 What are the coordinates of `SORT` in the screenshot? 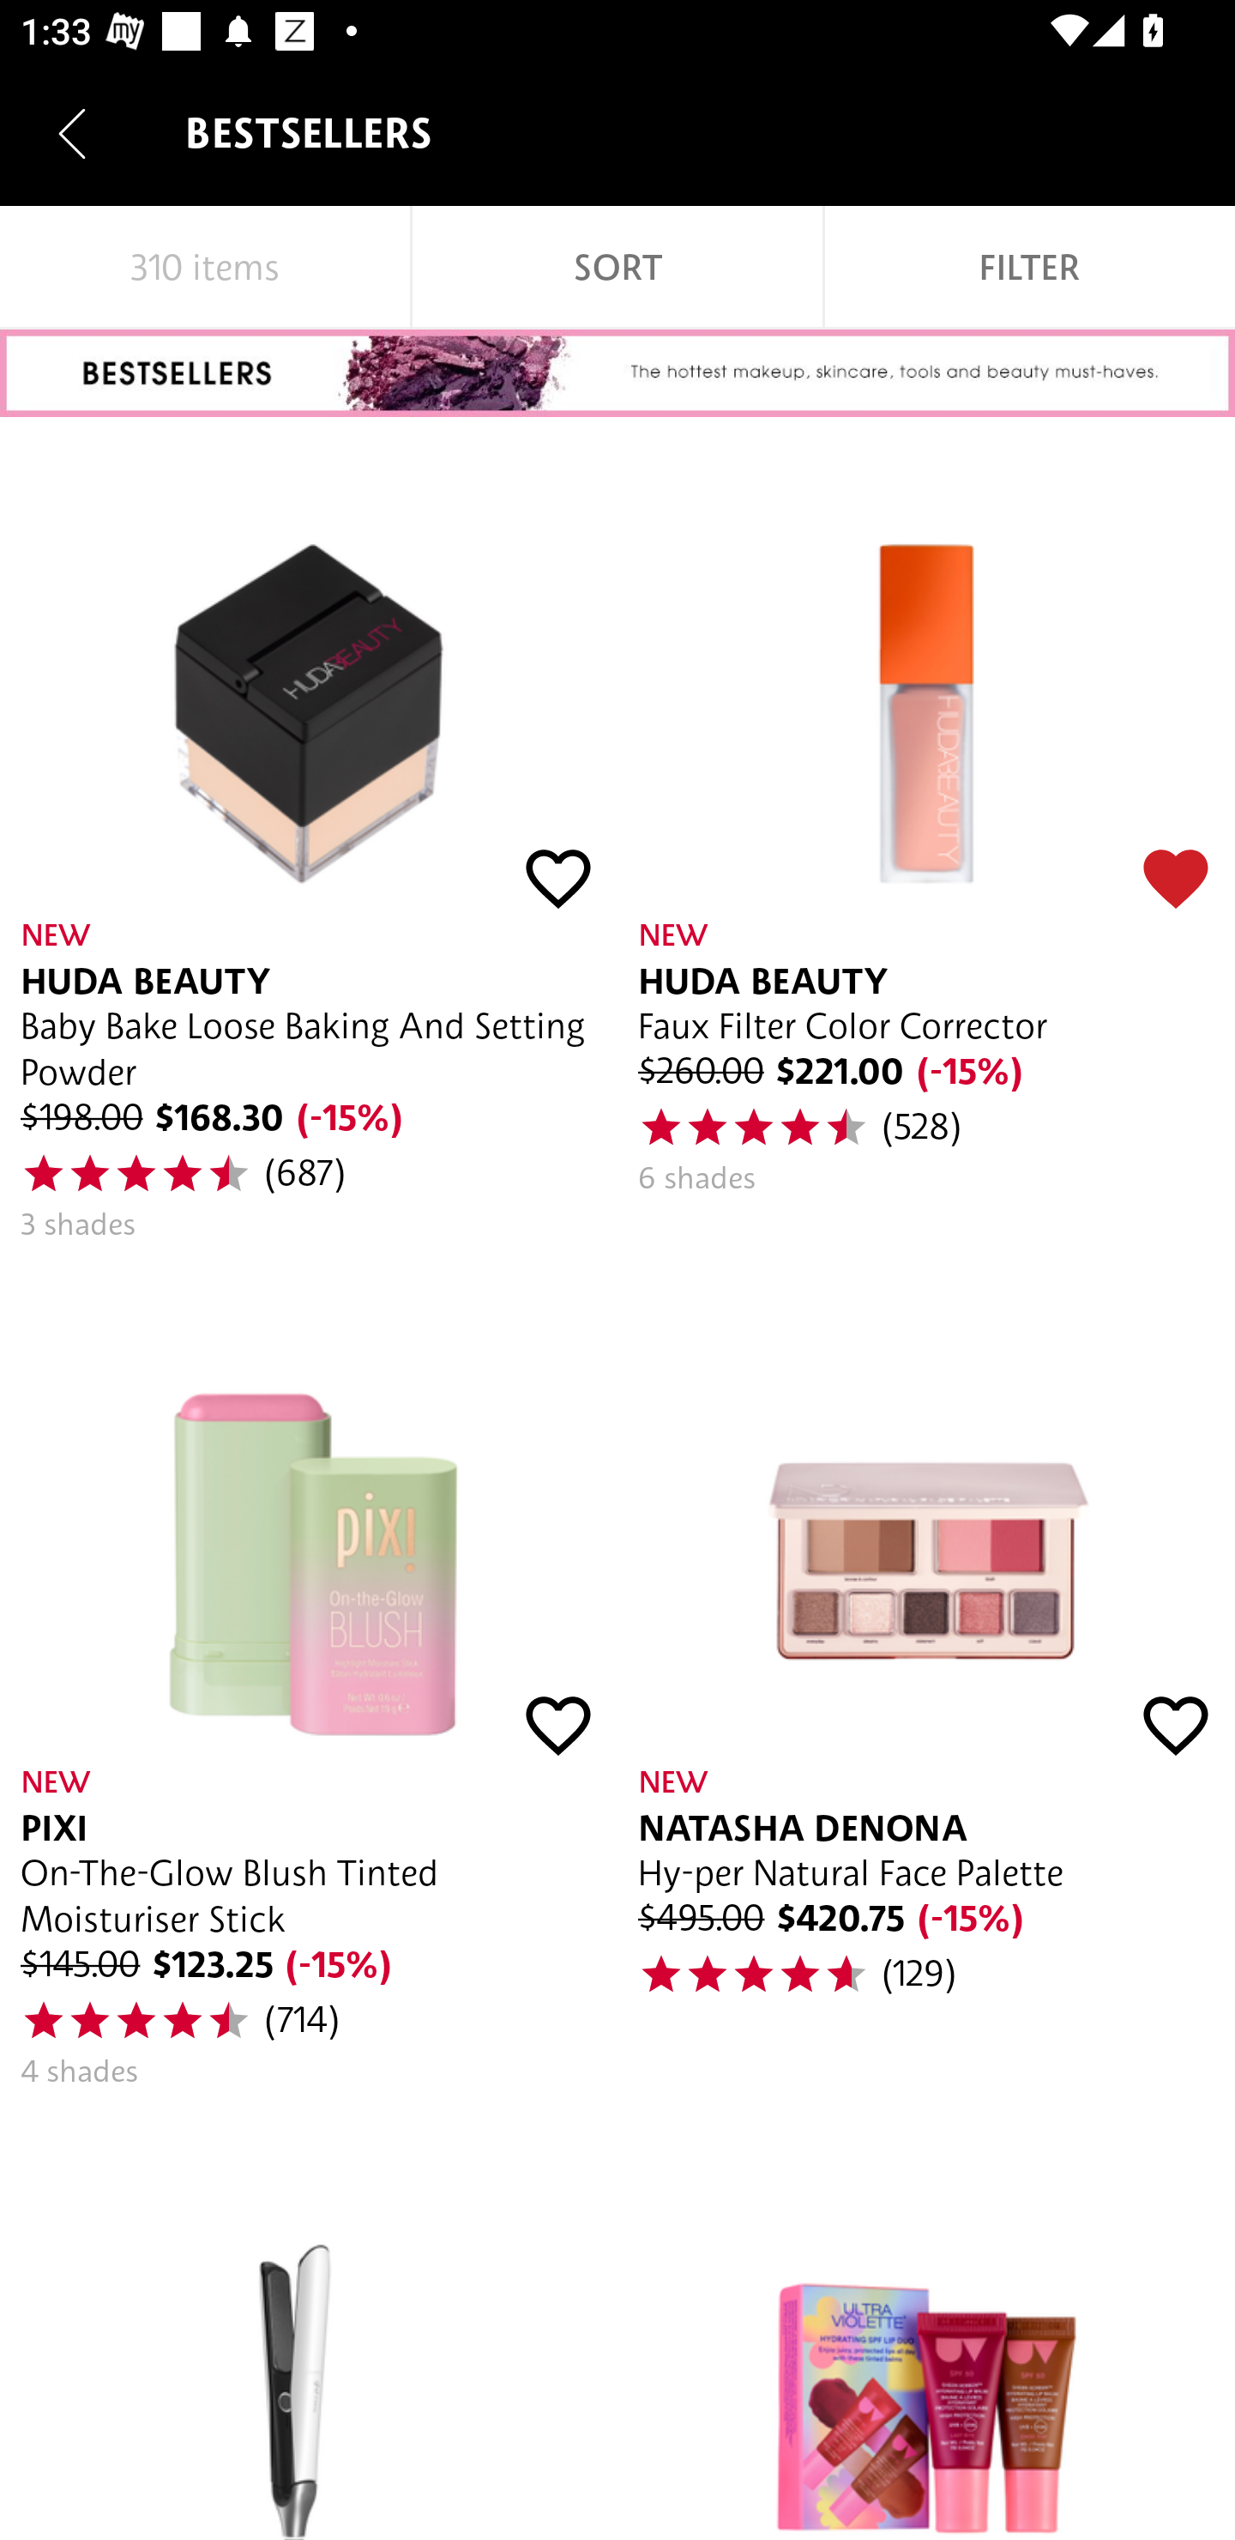 It's located at (617, 268).